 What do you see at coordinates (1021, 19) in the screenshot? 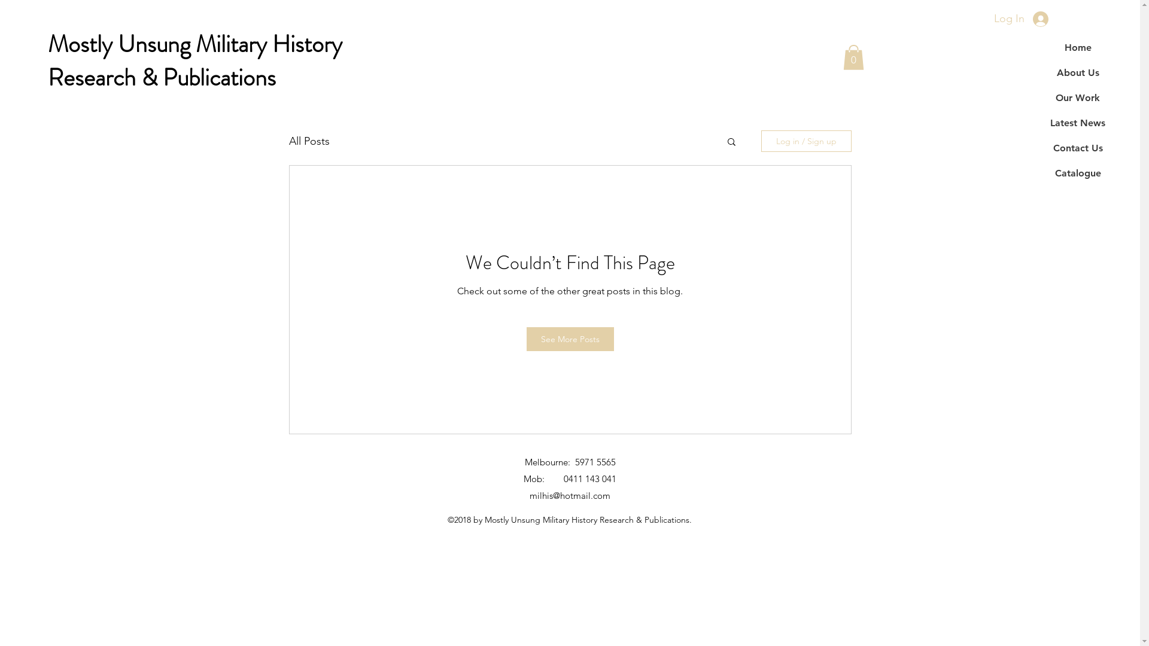
I see `Log In` at bounding box center [1021, 19].